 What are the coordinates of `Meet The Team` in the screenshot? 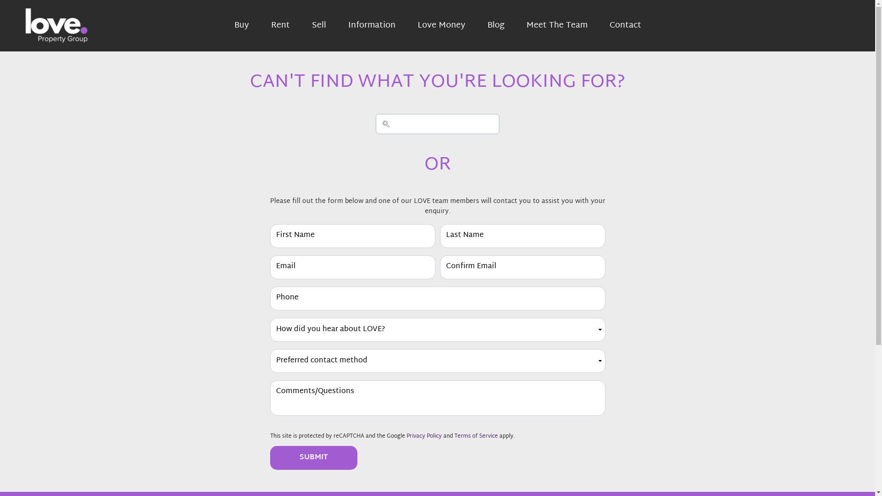 It's located at (557, 26).